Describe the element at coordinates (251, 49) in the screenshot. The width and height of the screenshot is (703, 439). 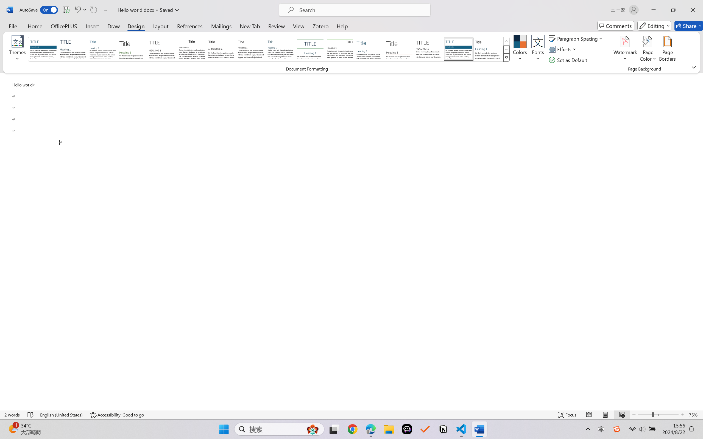
I see `Black & White (Word 2013)` at that location.